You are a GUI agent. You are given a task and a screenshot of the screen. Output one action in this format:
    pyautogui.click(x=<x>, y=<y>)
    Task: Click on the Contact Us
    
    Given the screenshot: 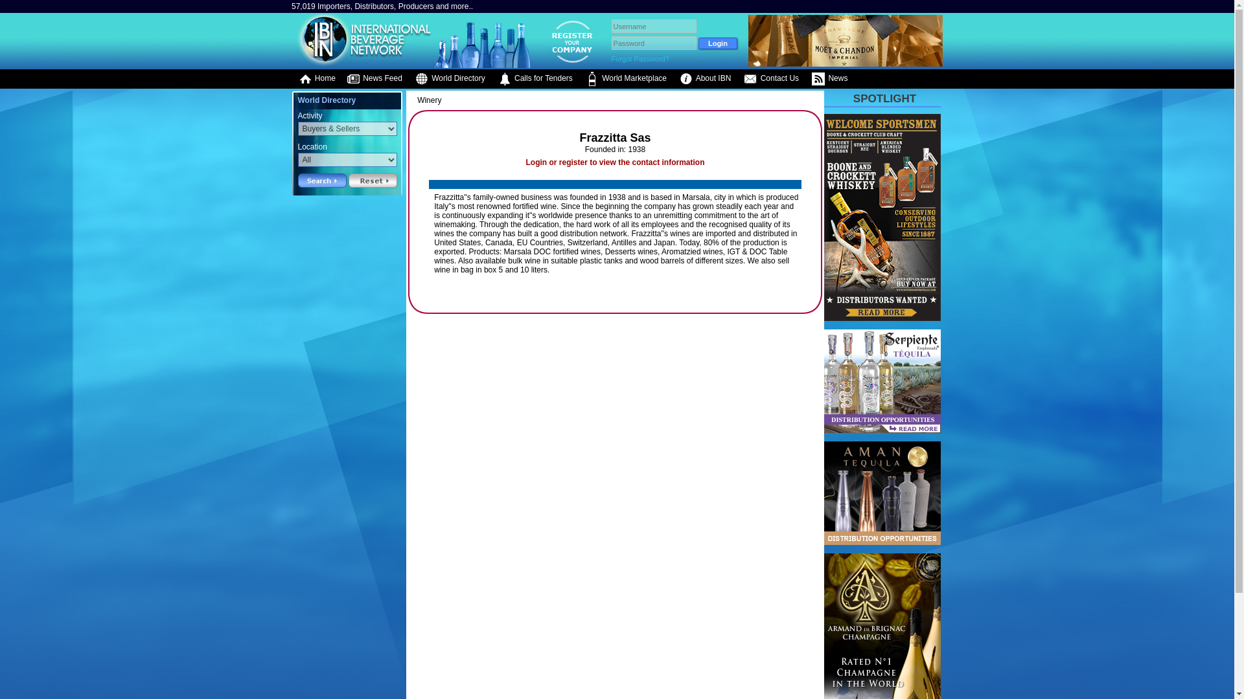 What is the action you would take?
    pyautogui.click(x=771, y=79)
    